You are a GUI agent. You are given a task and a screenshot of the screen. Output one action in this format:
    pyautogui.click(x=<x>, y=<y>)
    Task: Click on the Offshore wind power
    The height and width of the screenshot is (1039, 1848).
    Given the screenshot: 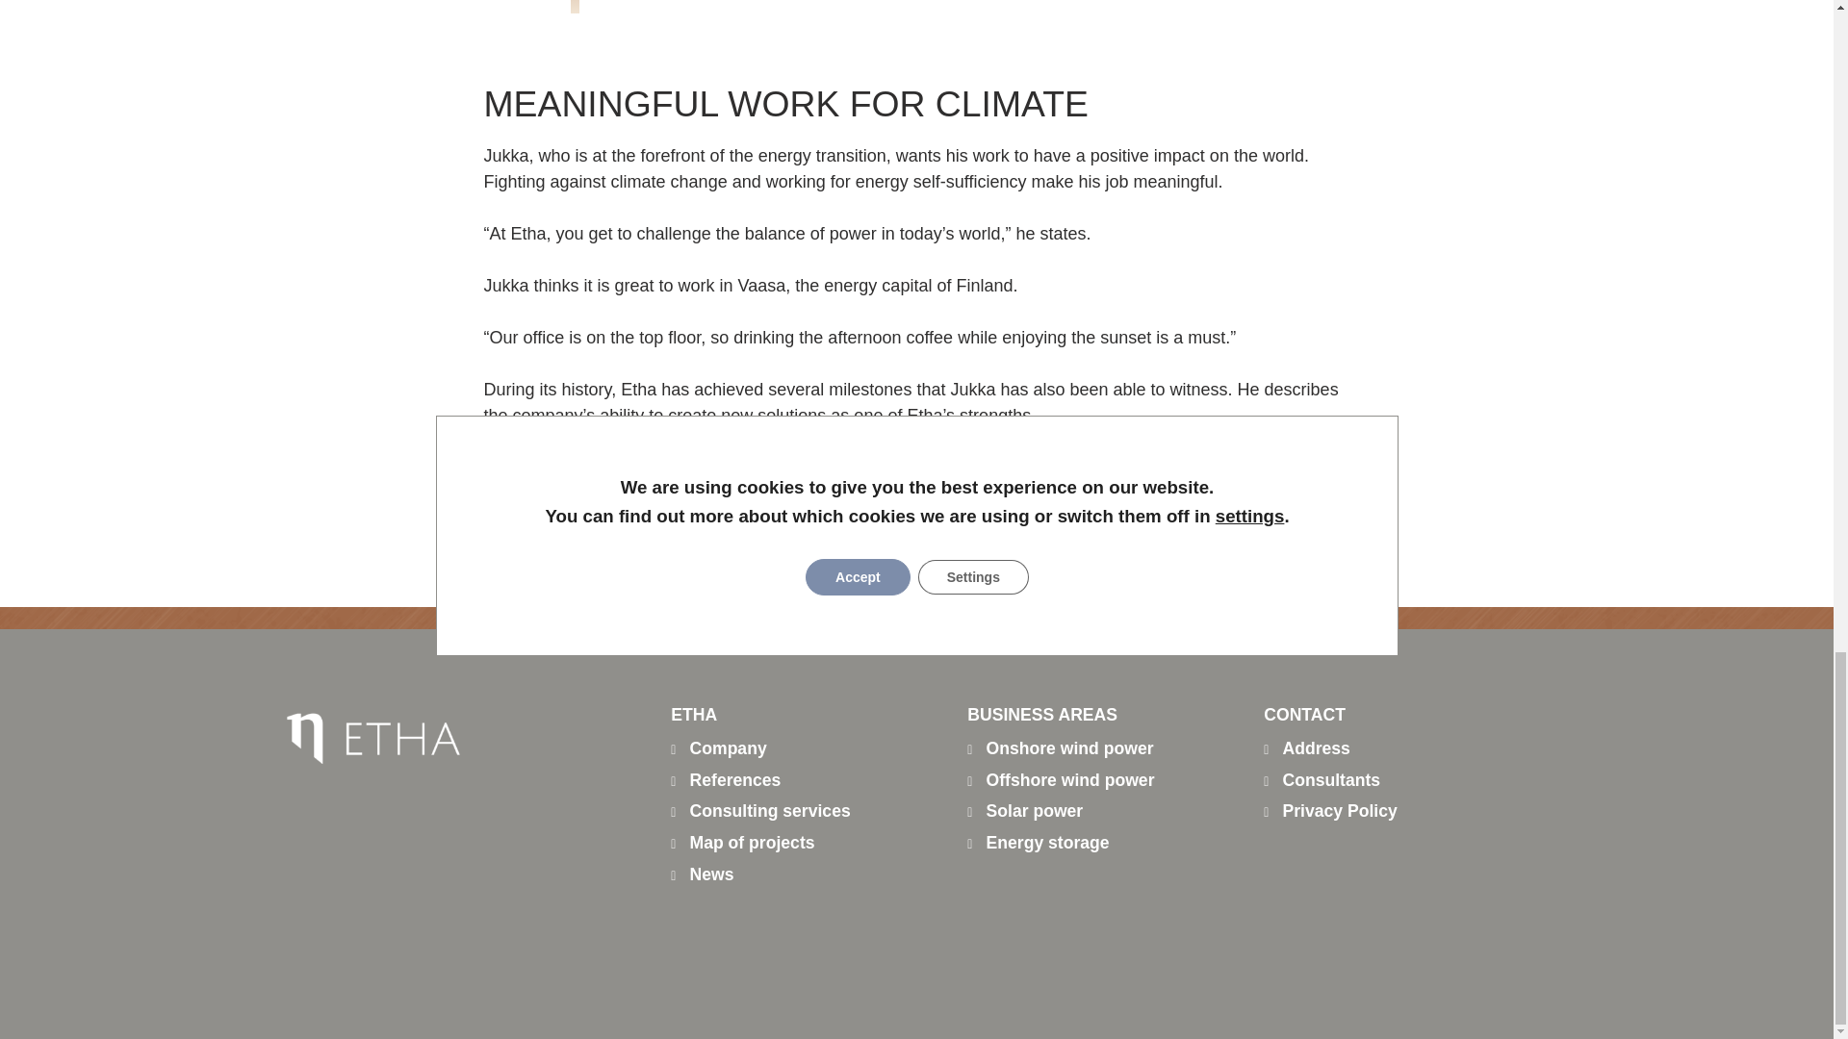 What is the action you would take?
    pyautogui.click(x=1060, y=779)
    